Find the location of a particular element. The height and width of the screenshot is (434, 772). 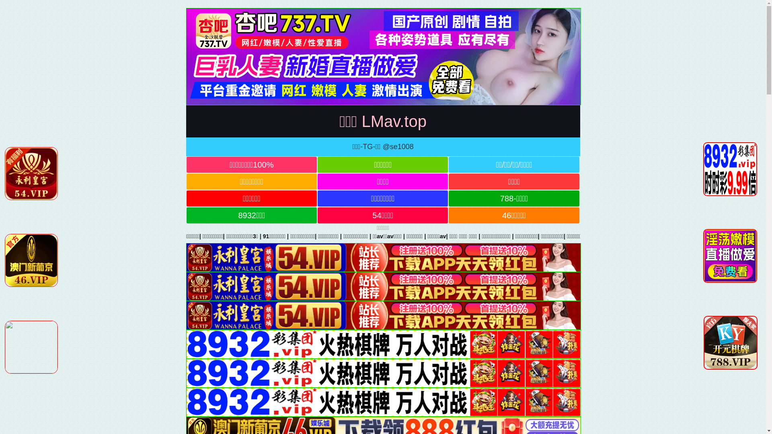

| is located at coordinates (635, 236).